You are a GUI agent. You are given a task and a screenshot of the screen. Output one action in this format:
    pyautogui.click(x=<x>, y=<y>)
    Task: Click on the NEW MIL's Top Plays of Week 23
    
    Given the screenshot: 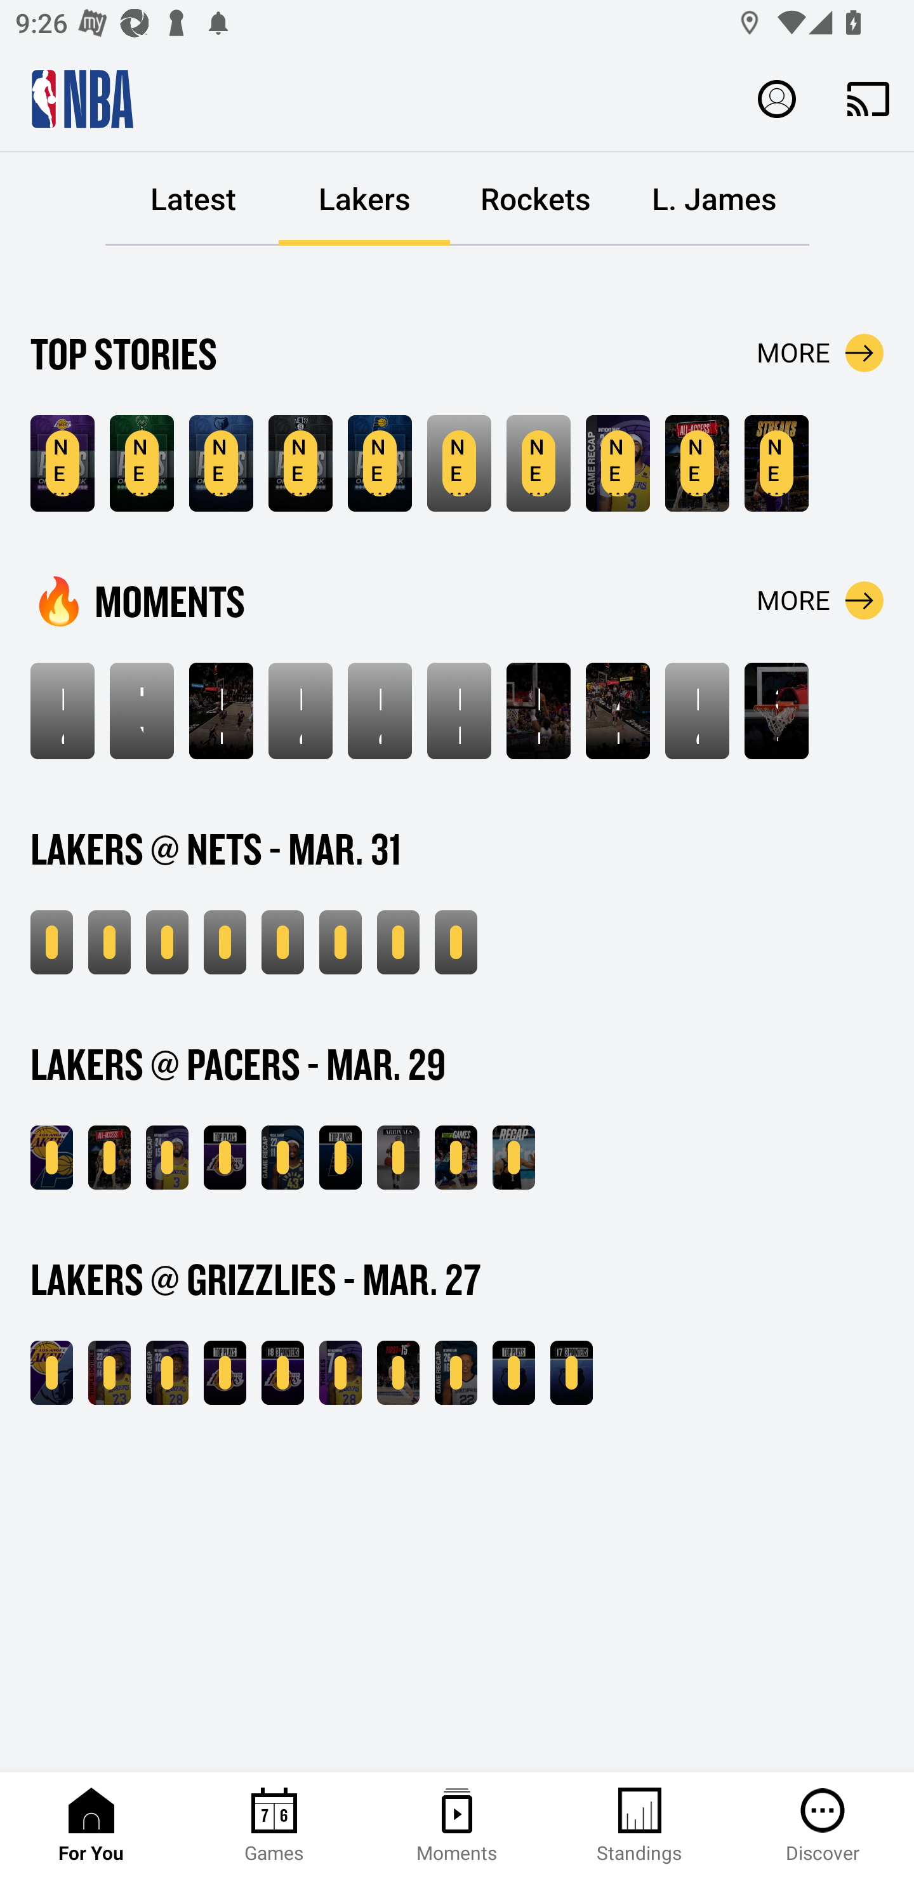 What is the action you would take?
    pyautogui.click(x=141, y=463)
    